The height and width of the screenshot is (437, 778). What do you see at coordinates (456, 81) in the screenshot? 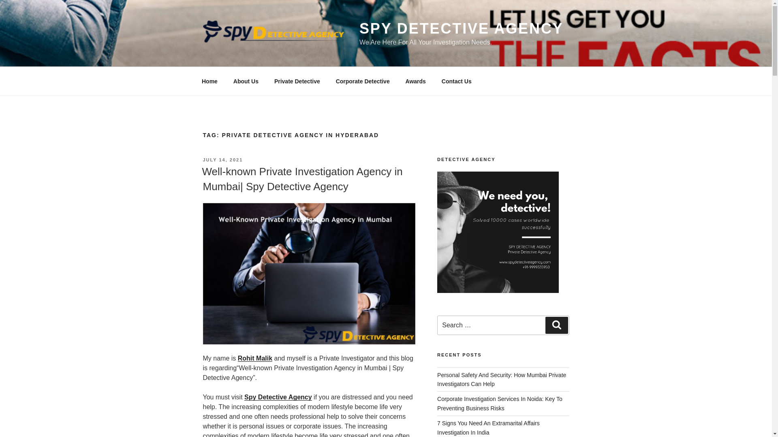
I see `Contact Us` at bounding box center [456, 81].